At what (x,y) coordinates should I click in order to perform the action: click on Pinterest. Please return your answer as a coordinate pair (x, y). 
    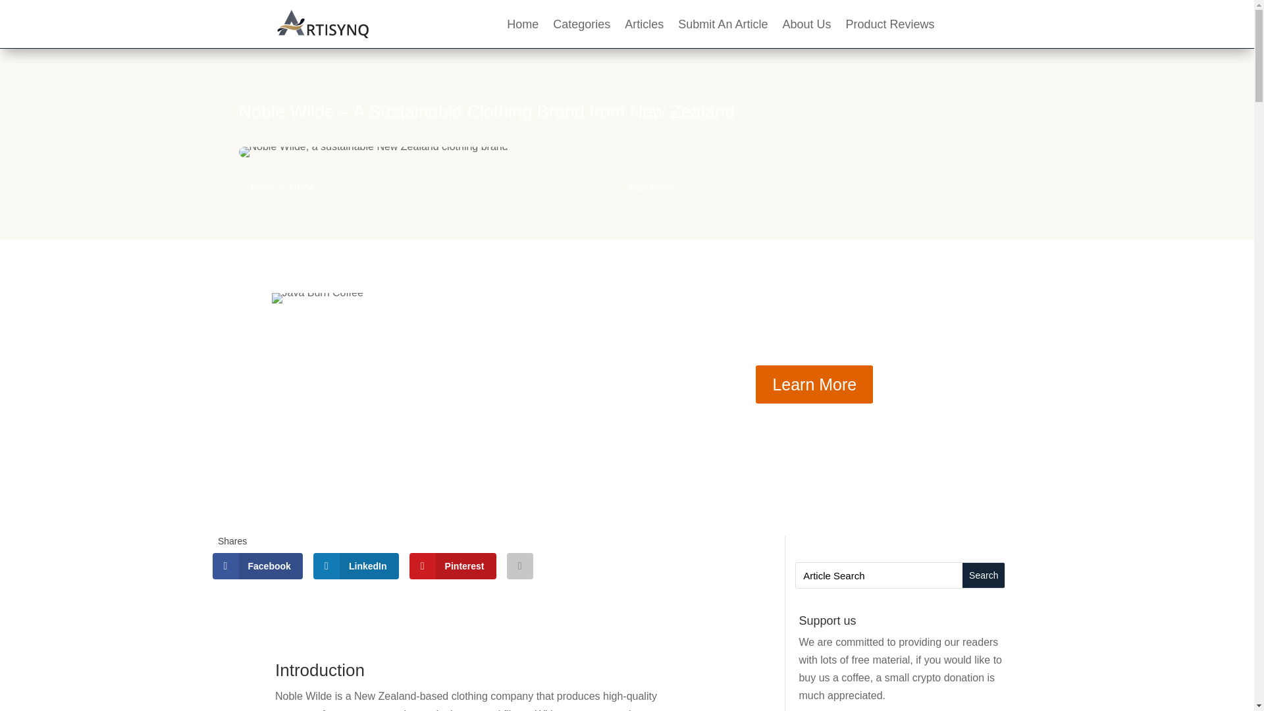
    Looking at the image, I should click on (453, 566).